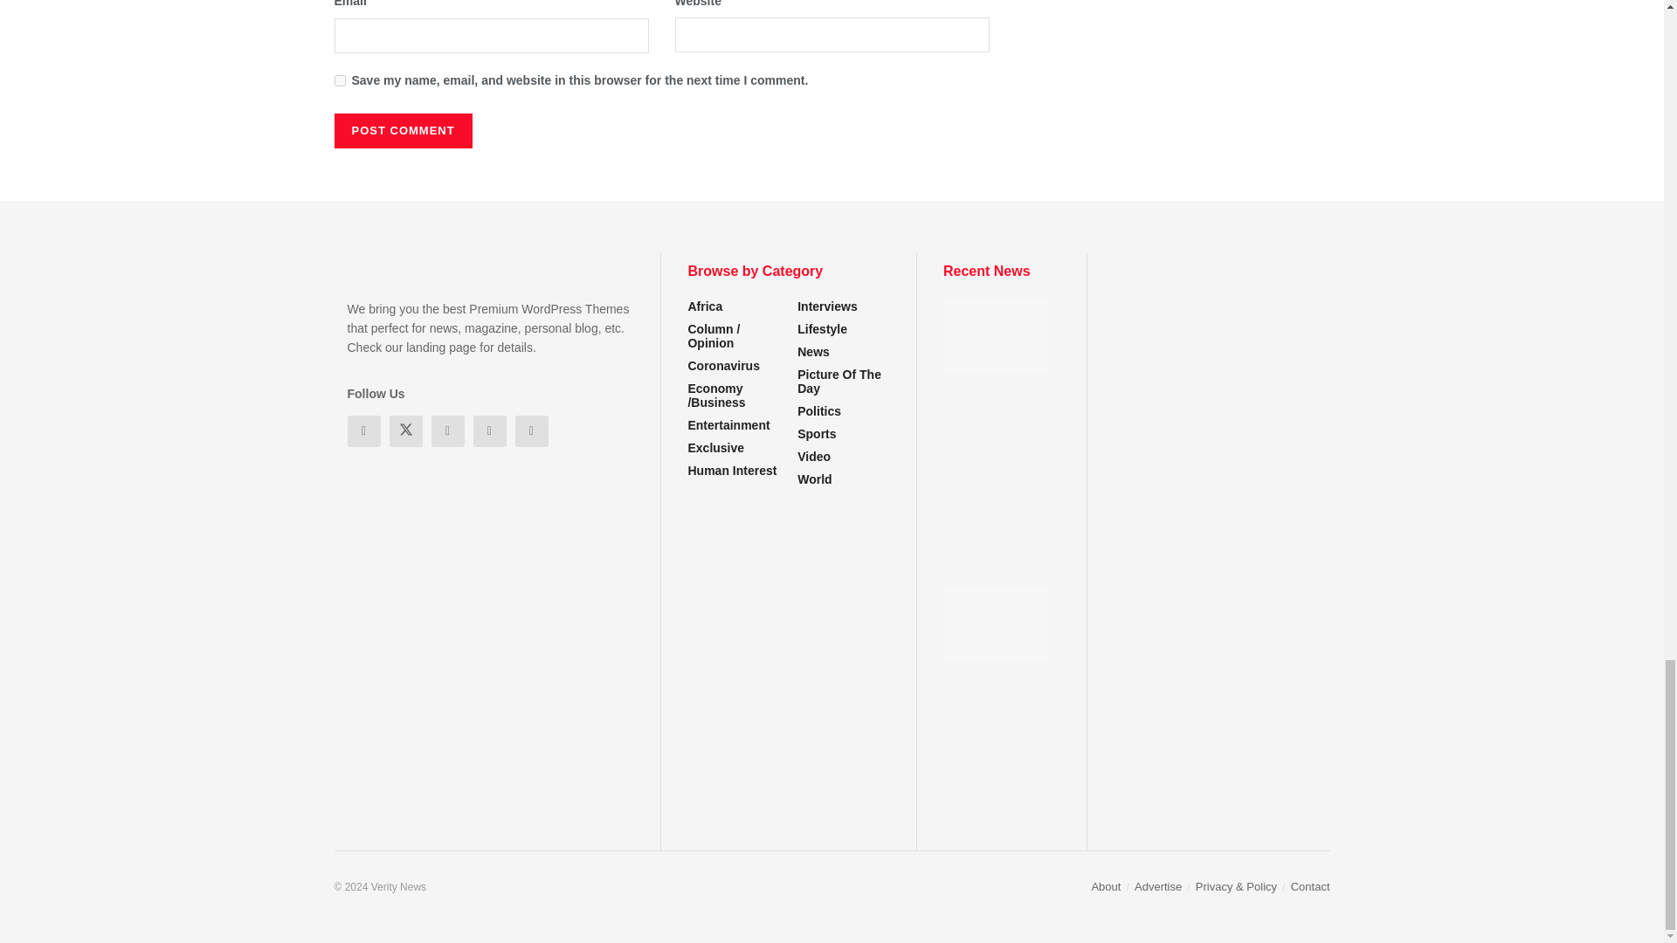 The height and width of the screenshot is (943, 1677). Describe the element at coordinates (402, 130) in the screenshot. I see `Post Comment` at that location.